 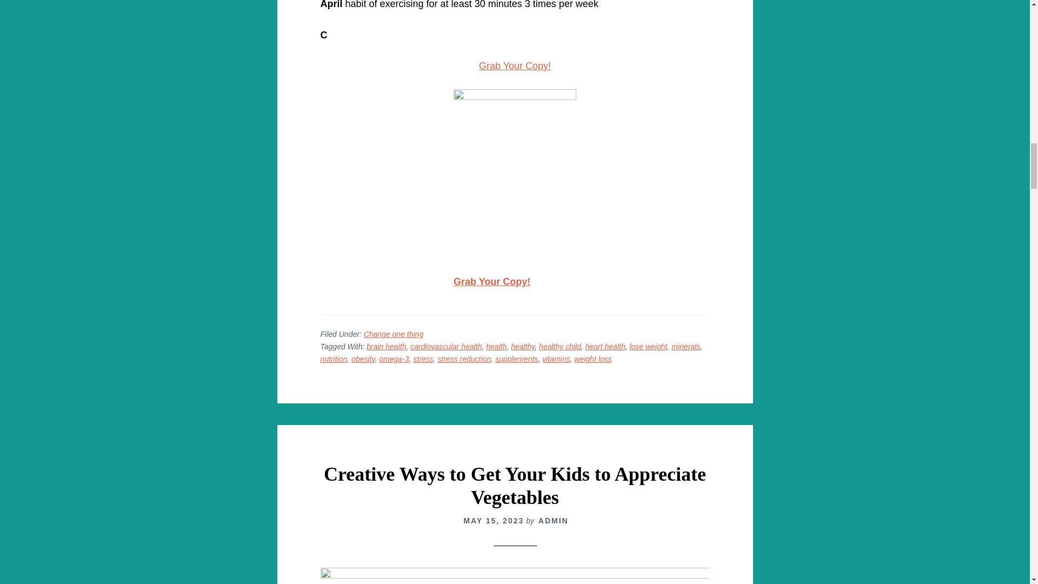 What do you see at coordinates (516, 359) in the screenshot?
I see `supplements` at bounding box center [516, 359].